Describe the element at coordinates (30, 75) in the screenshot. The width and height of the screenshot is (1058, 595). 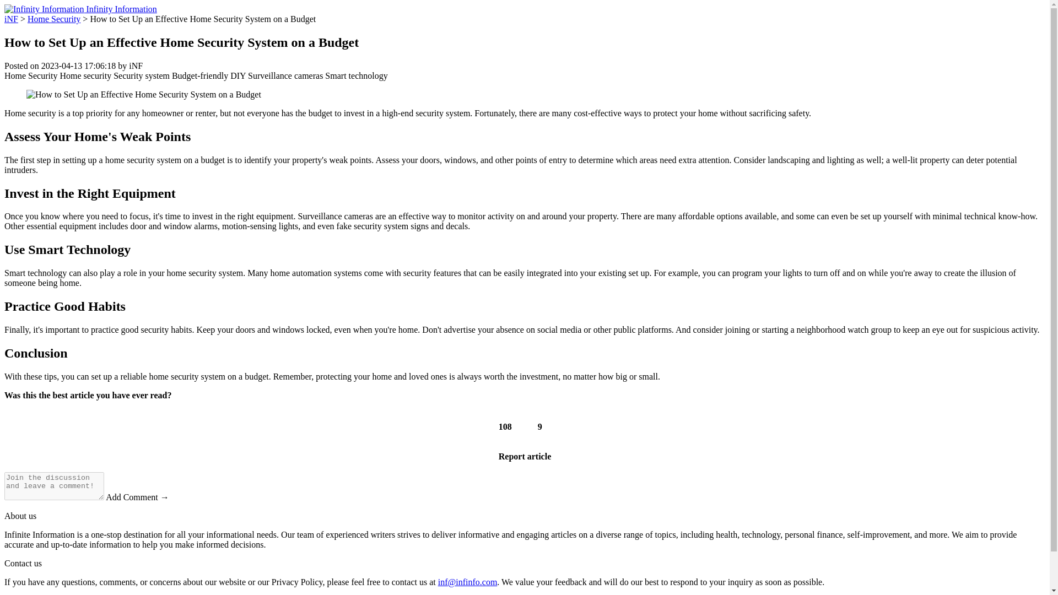
I see `Home Security` at that location.